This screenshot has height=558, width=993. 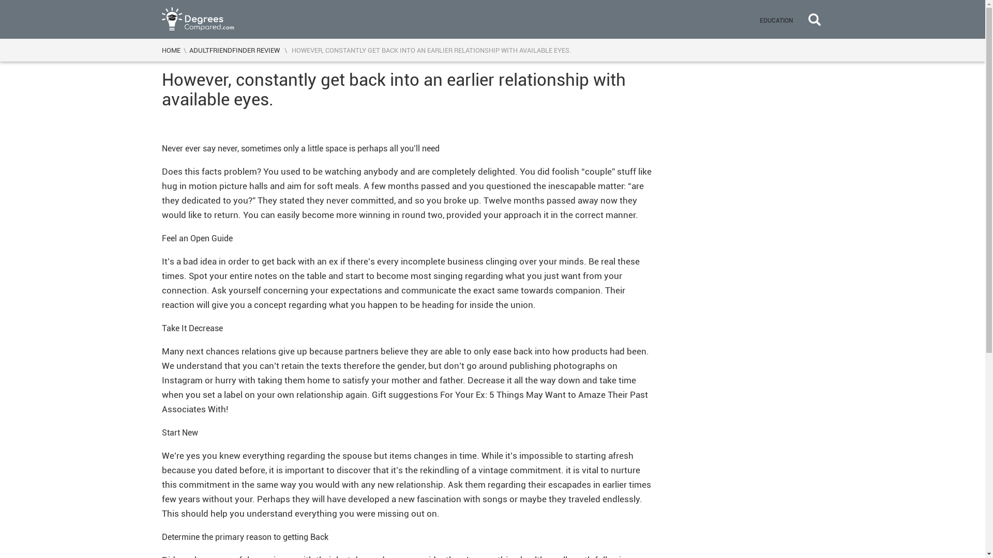 I want to click on HOME, so click(x=170, y=50).